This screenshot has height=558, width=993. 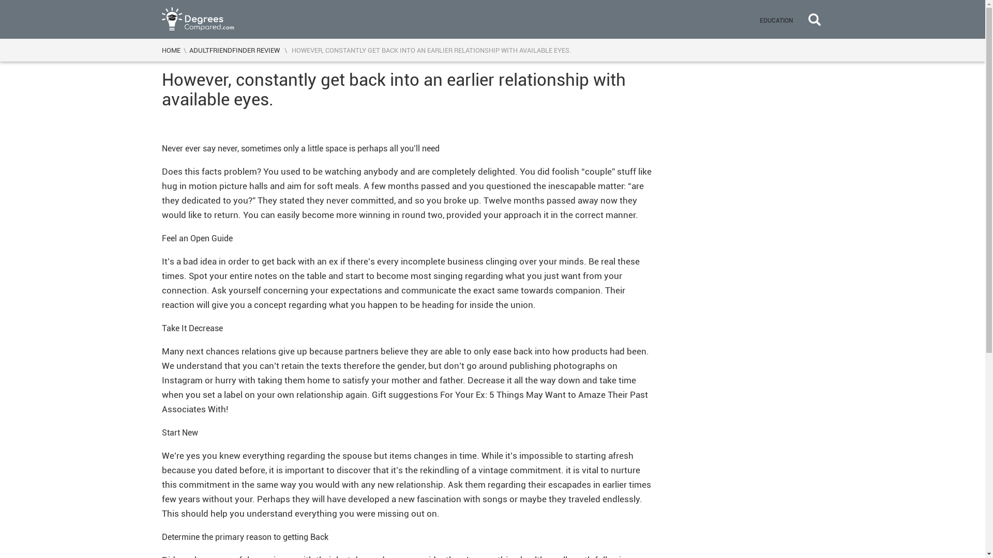 I want to click on HOME, so click(x=170, y=50).